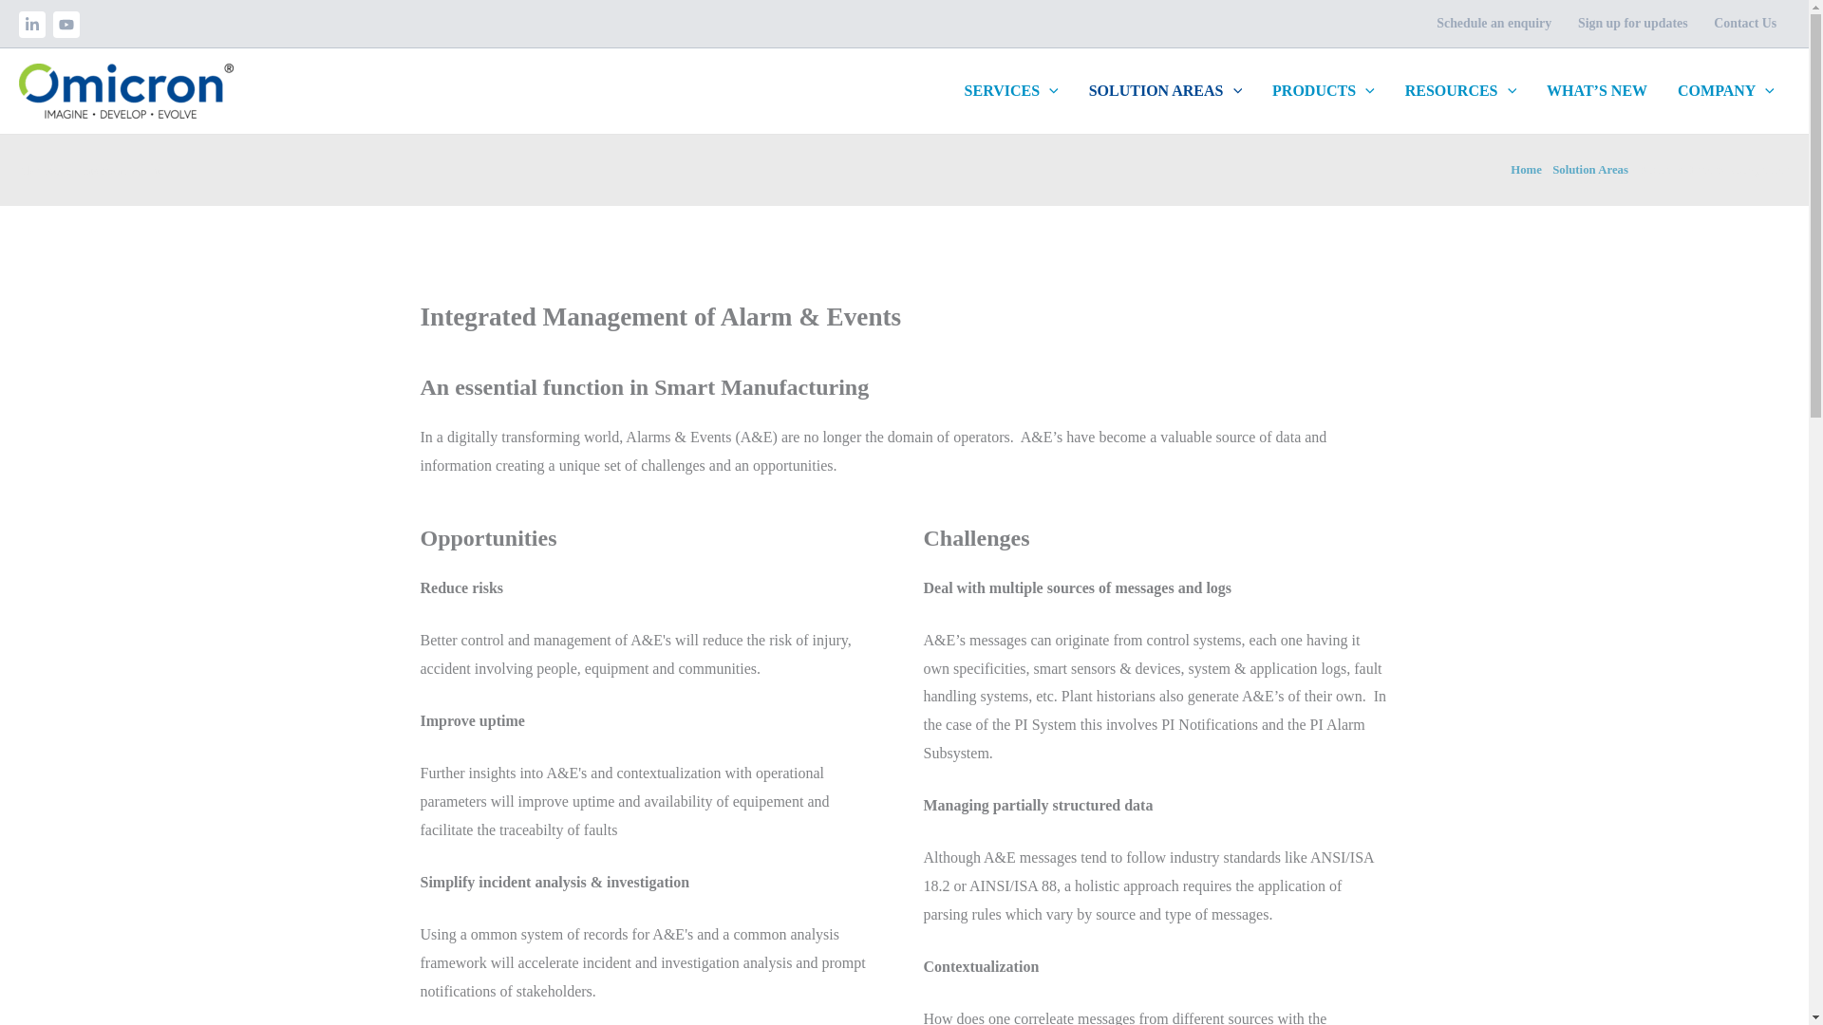 The image size is (1823, 1025). I want to click on PRODUCTS, so click(1324, 91).